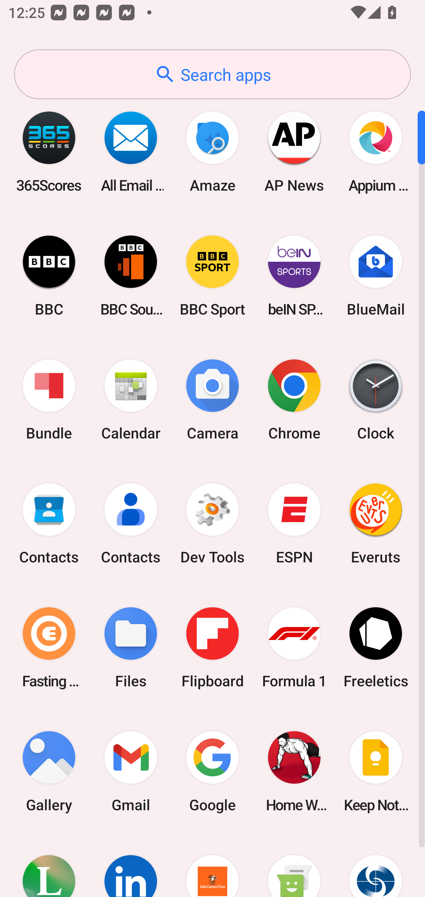 This screenshot has height=897, width=425. What do you see at coordinates (131, 771) in the screenshot?
I see `Gmail` at bounding box center [131, 771].